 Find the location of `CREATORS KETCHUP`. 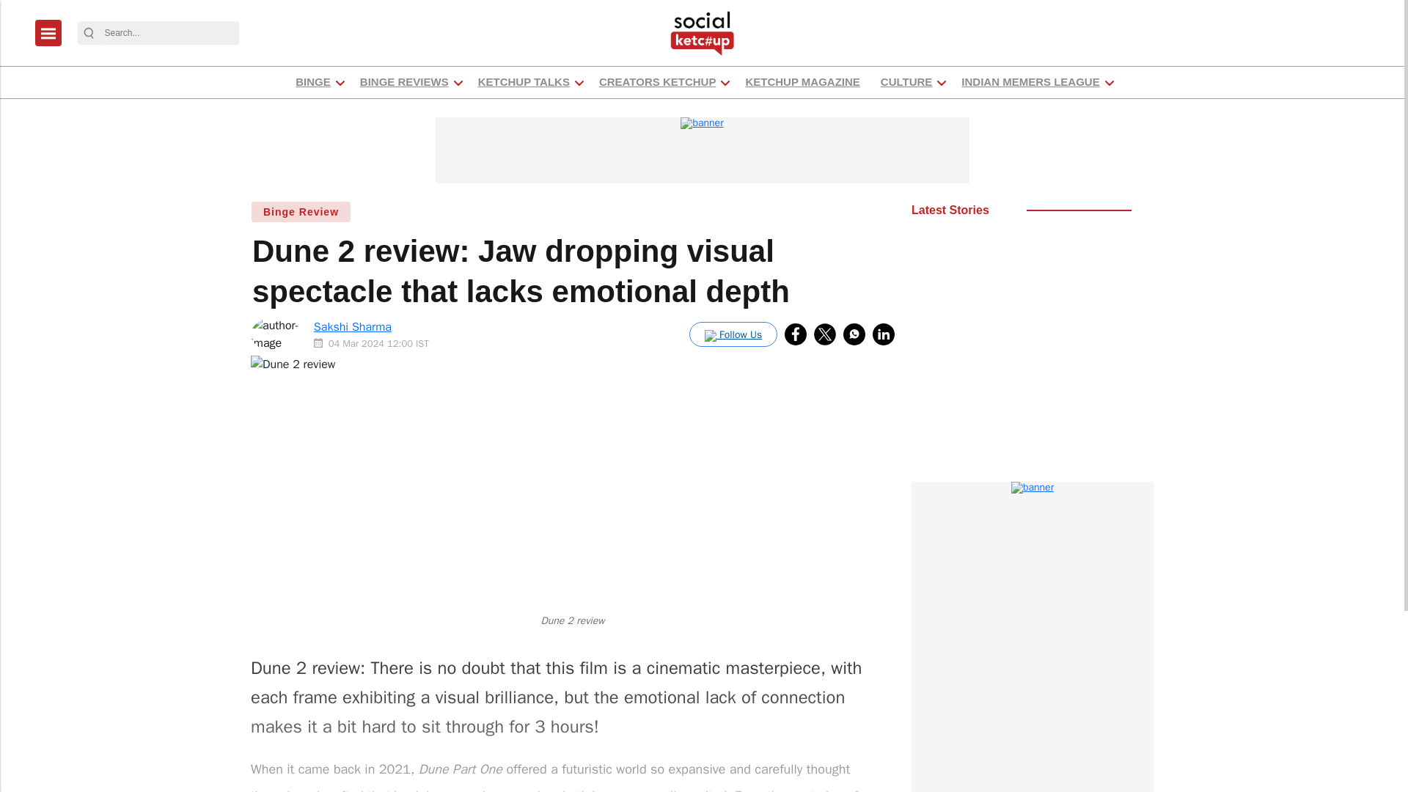

CREATORS KETCHUP is located at coordinates (657, 82).